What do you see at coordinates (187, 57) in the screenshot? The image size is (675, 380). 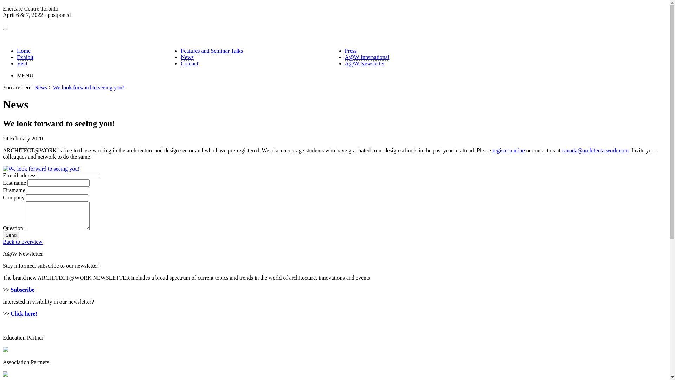 I see `News` at bounding box center [187, 57].